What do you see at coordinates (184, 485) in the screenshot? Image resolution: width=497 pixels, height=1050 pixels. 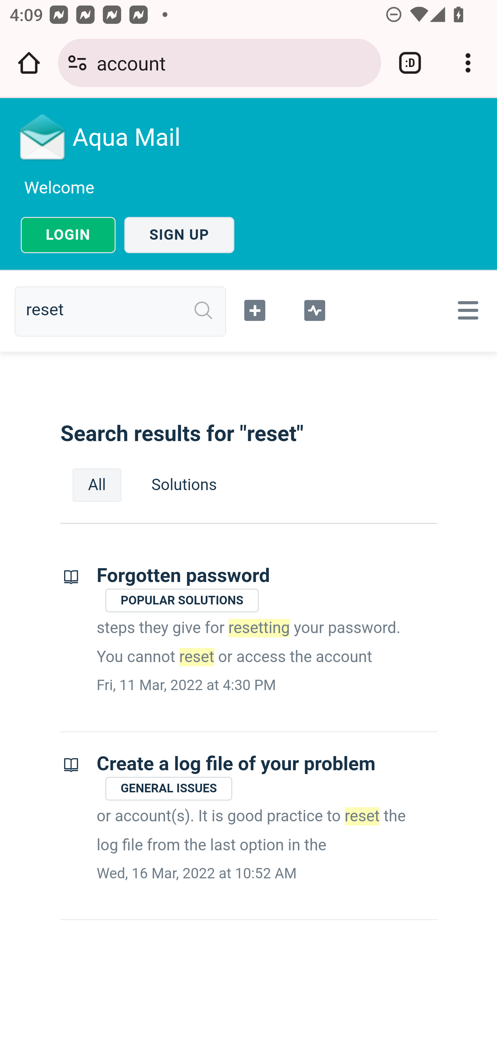 I see `Solutions` at bounding box center [184, 485].